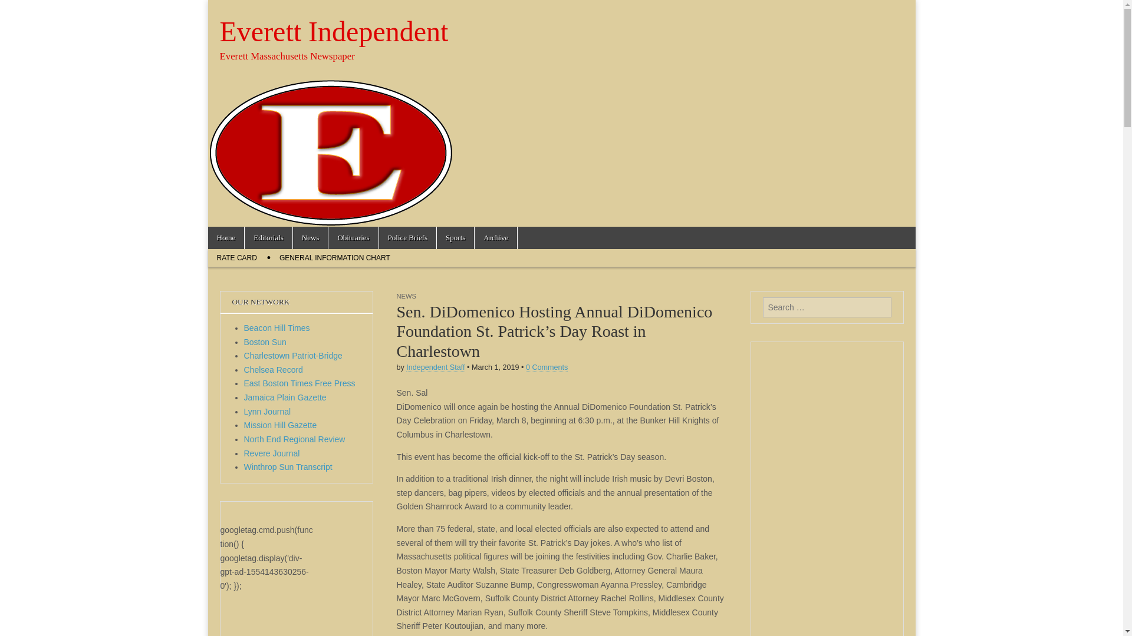 The image size is (1132, 636). What do you see at coordinates (353, 238) in the screenshot?
I see `Obituaries` at bounding box center [353, 238].